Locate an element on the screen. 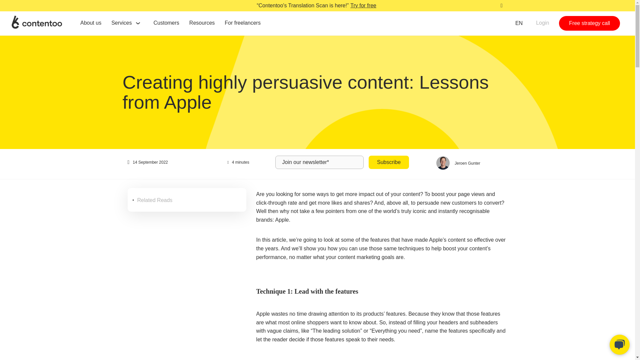  Services is located at coordinates (123, 23).